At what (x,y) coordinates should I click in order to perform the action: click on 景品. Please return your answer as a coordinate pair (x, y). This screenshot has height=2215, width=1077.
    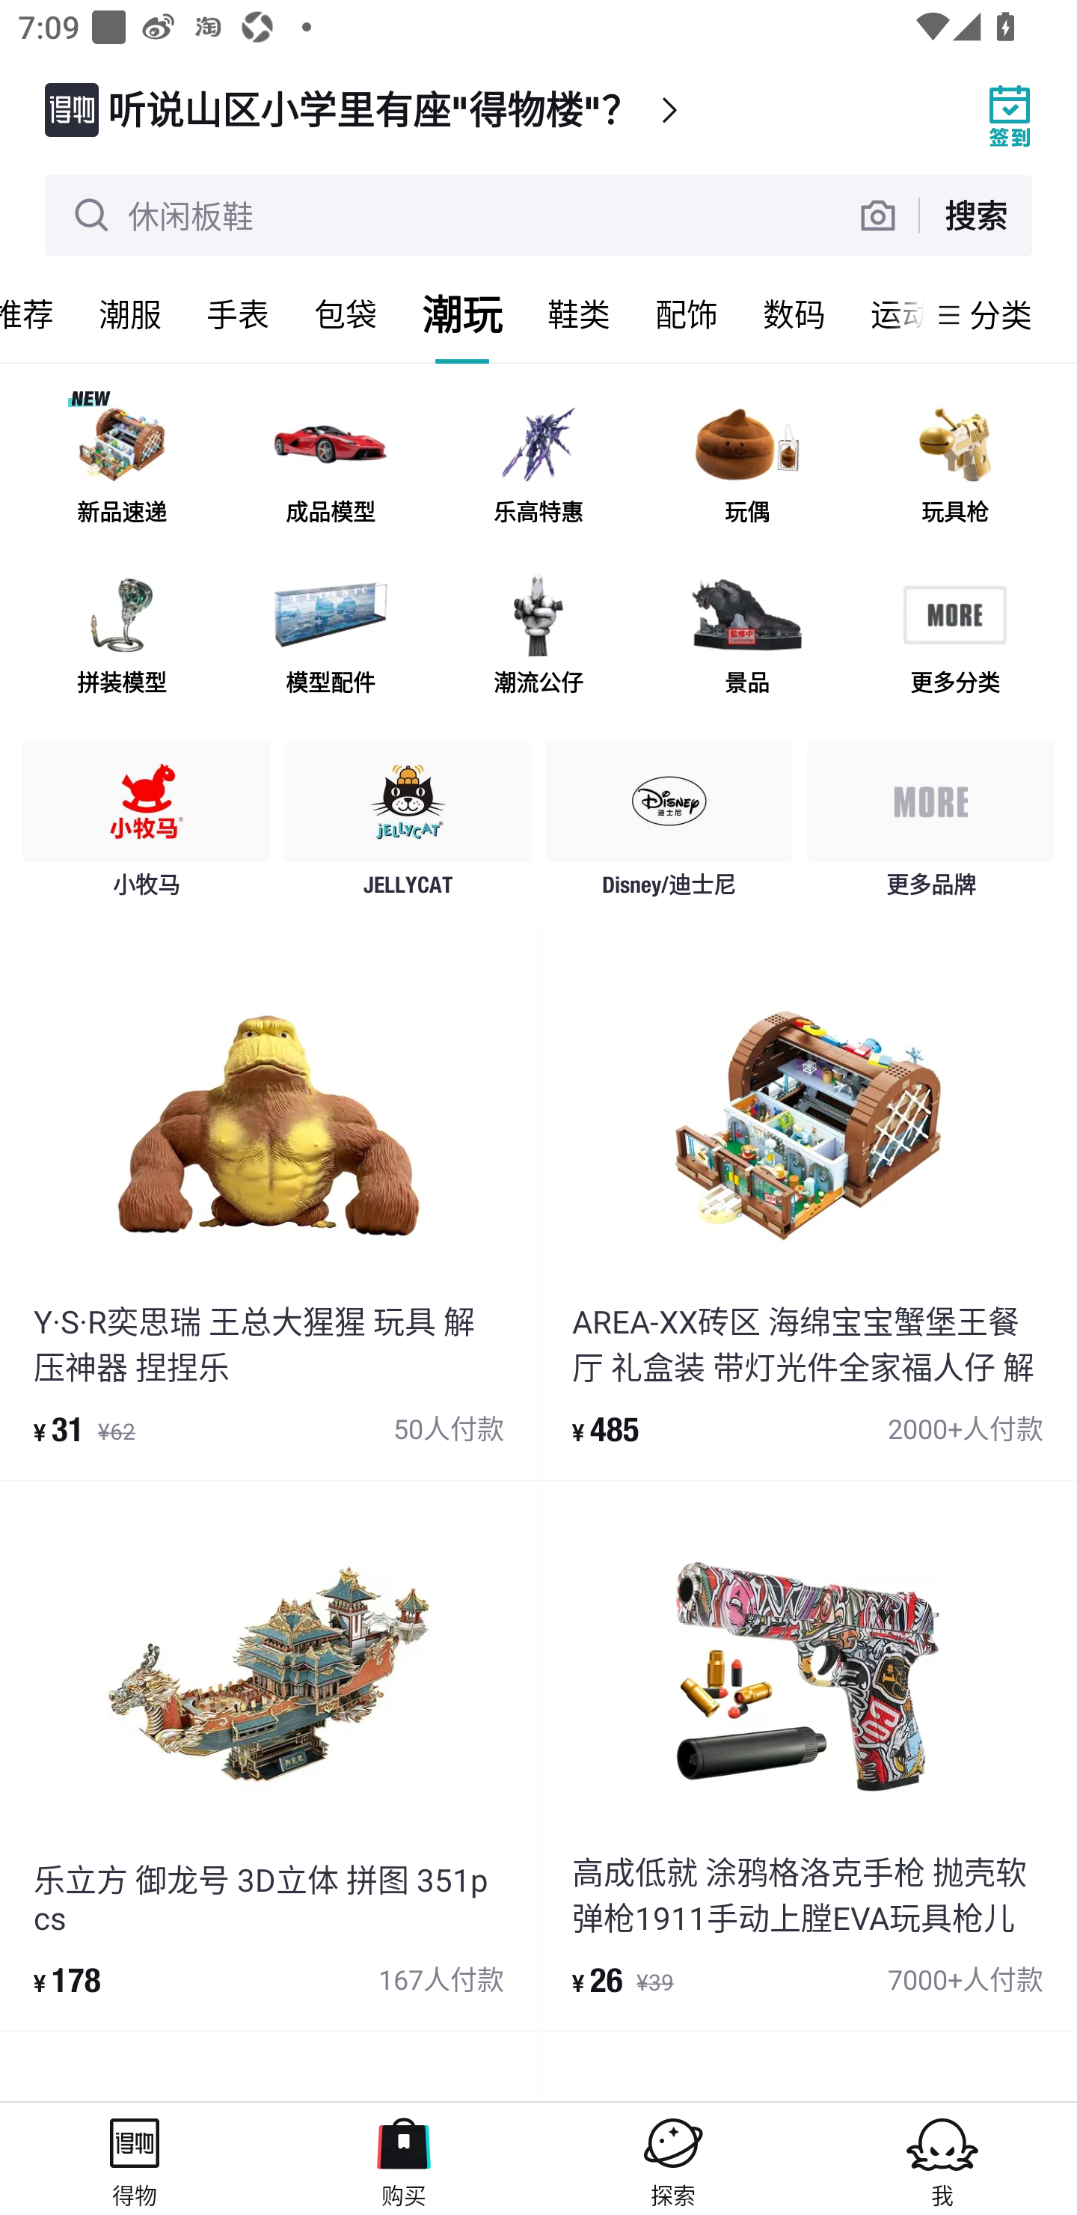
    Looking at the image, I should click on (746, 636).